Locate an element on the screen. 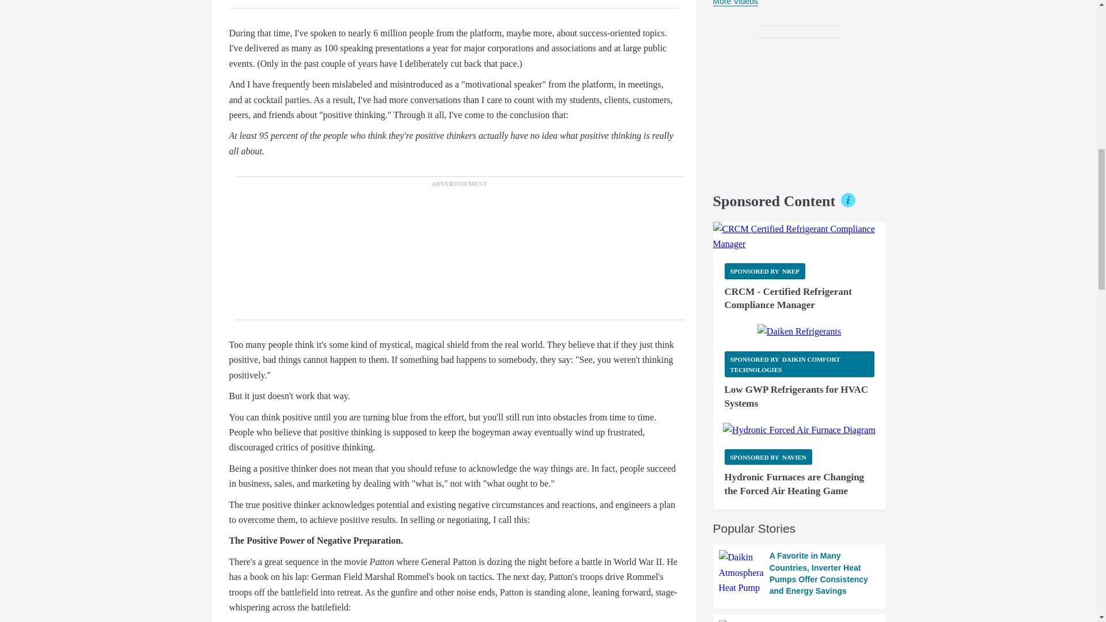 This screenshot has height=622, width=1106. Sponsored by NREP is located at coordinates (764, 271).